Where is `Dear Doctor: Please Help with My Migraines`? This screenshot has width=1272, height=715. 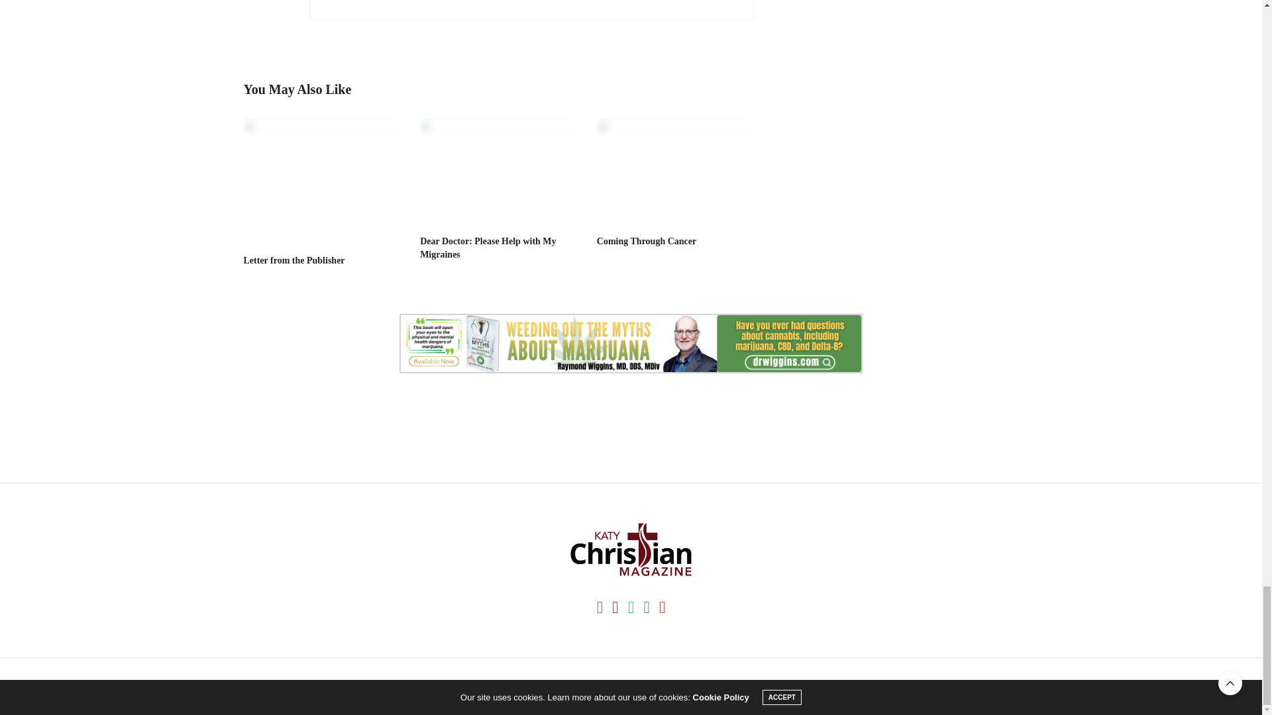
Dear Doctor: Please Help with My Migraines is located at coordinates (488, 248).